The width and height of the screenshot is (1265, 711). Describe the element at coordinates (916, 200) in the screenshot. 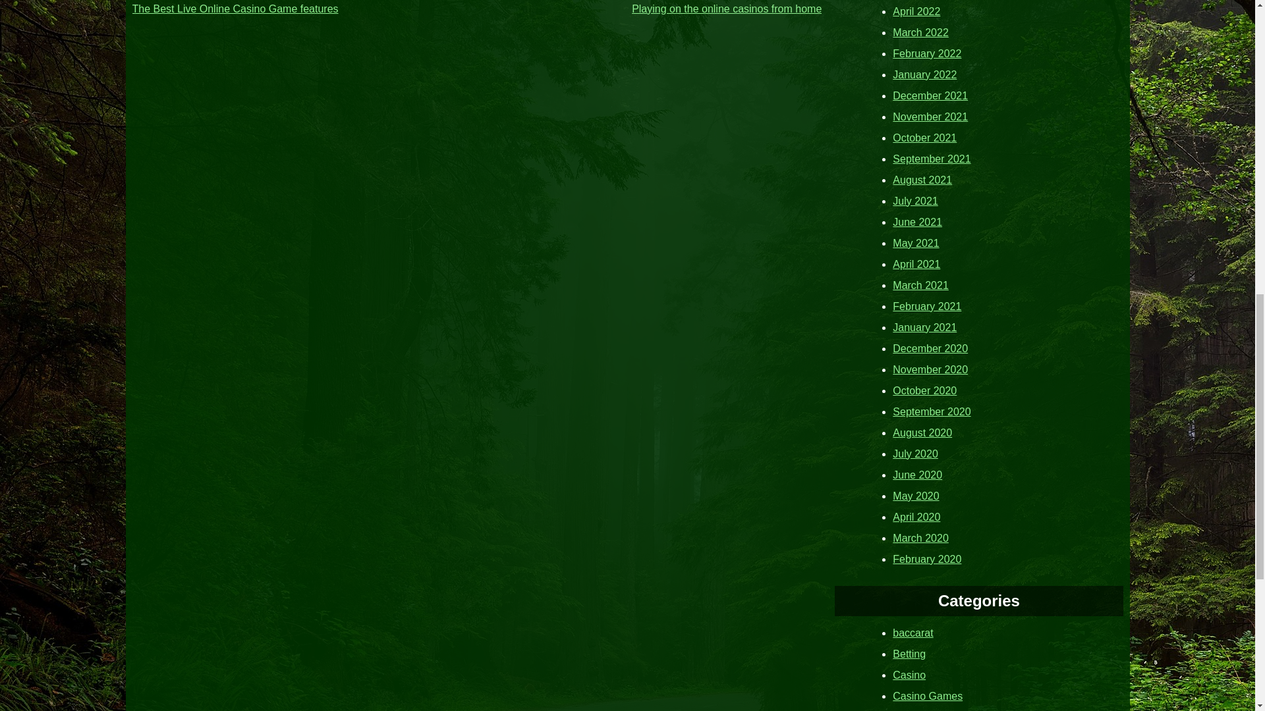

I see `July 2021` at that location.